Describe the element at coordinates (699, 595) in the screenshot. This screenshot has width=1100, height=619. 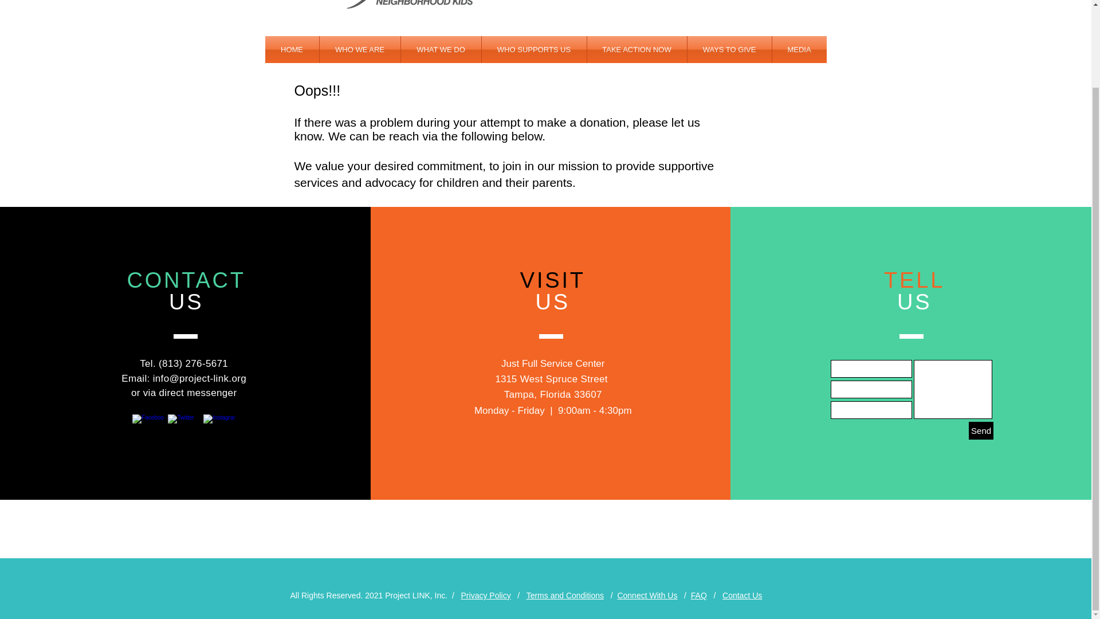
I see `FAQ` at that location.